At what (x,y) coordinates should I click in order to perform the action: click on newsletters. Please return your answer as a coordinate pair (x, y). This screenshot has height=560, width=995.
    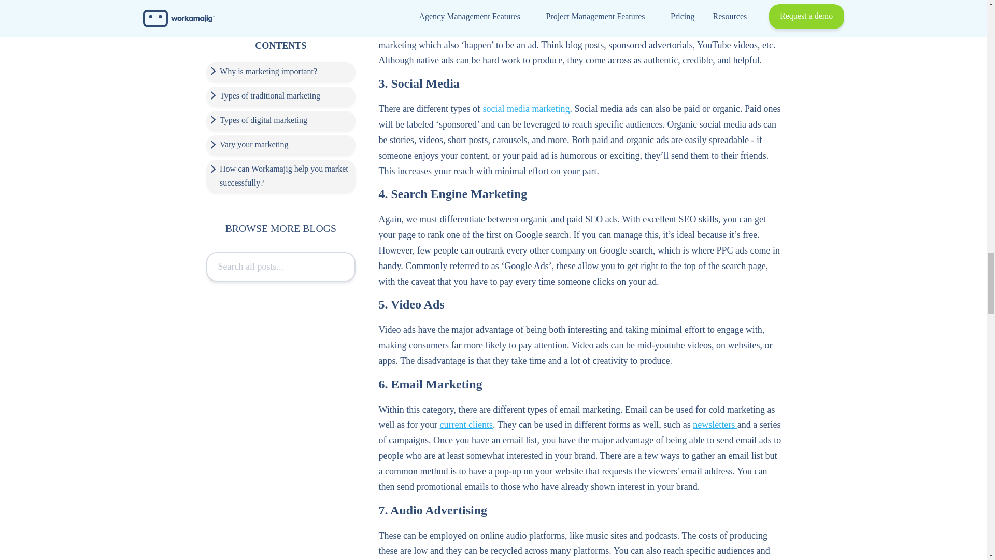
    Looking at the image, I should click on (715, 424).